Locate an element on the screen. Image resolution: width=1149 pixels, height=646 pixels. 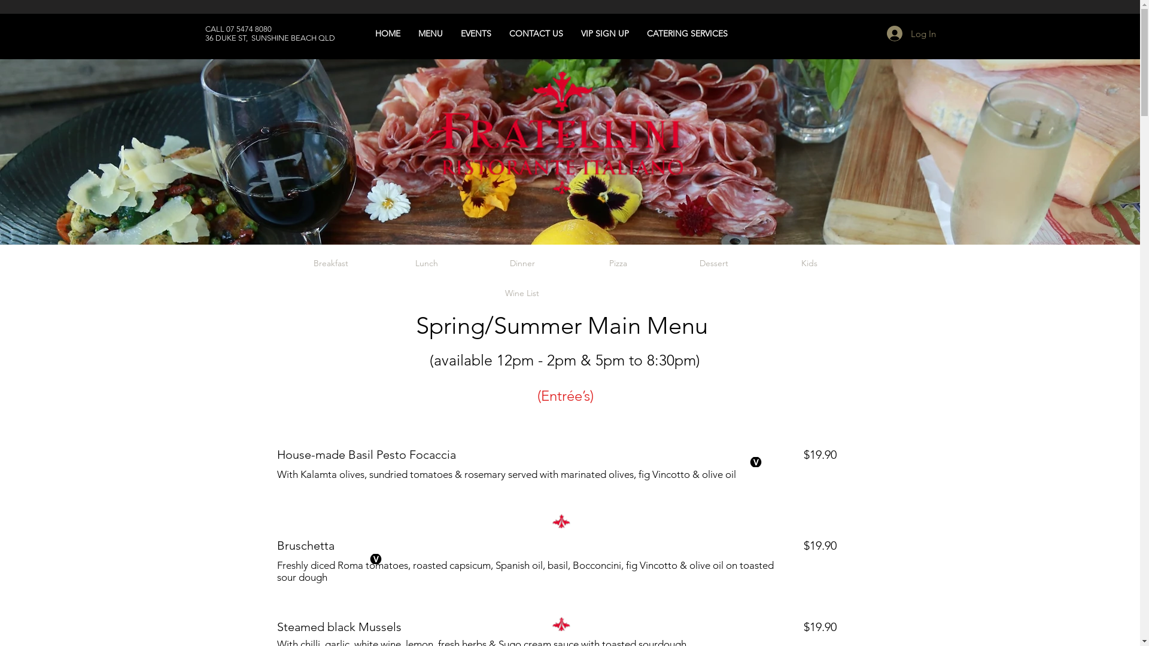
CATERING SERVICES is located at coordinates (667, 28).